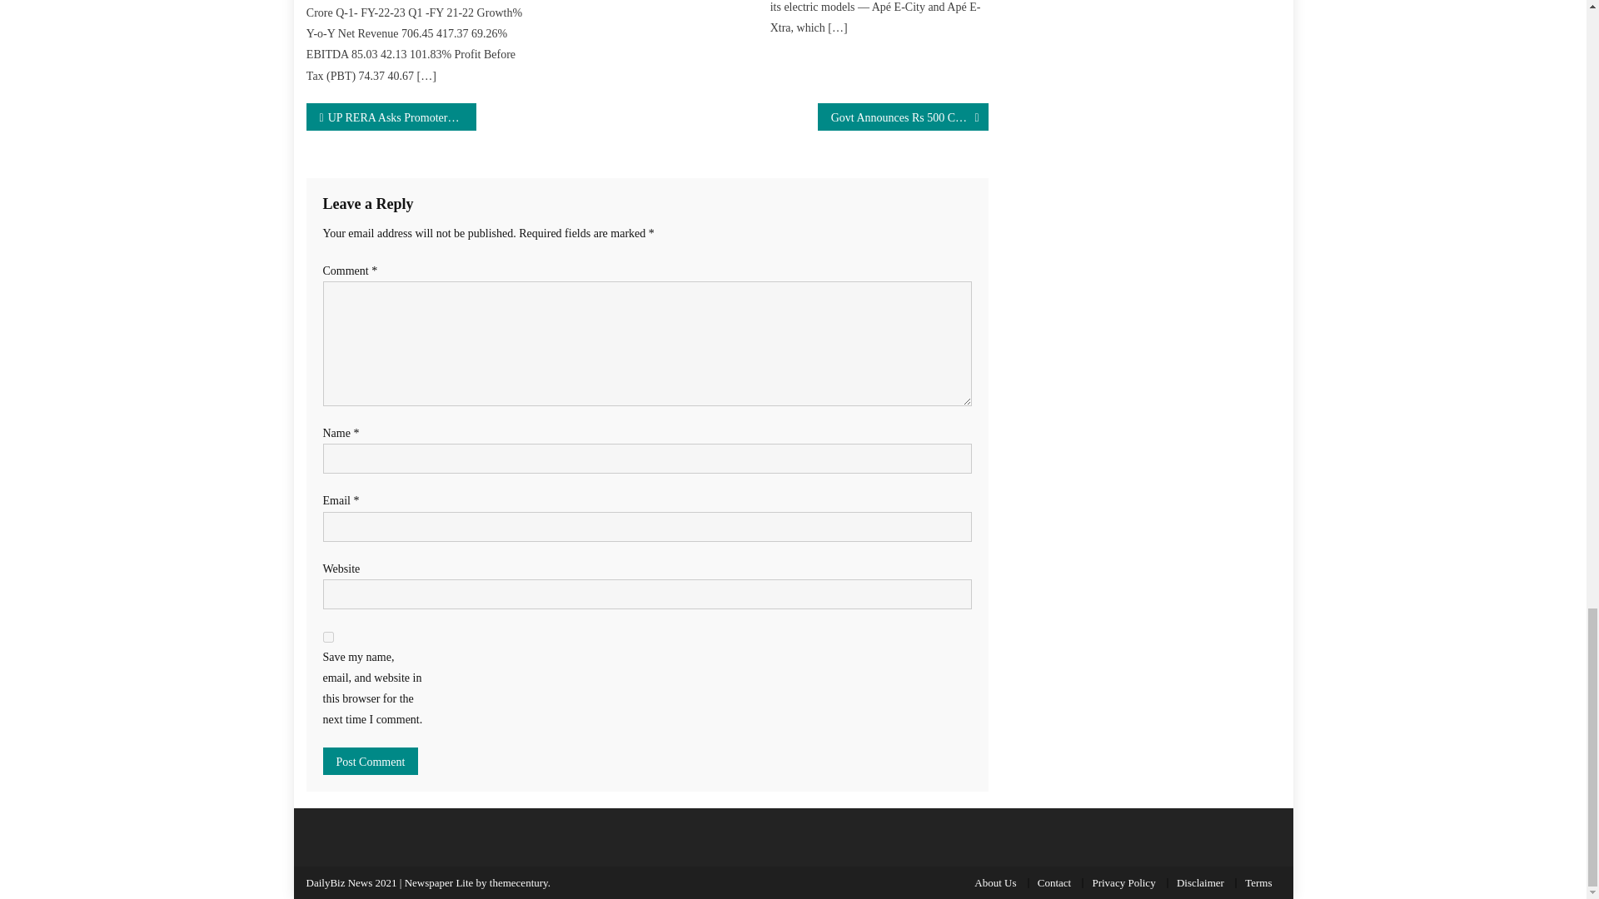 This screenshot has width=1599, height=899. Describe the element at coordinates (328, 638) in the screenshot. I see `yes` at that location.